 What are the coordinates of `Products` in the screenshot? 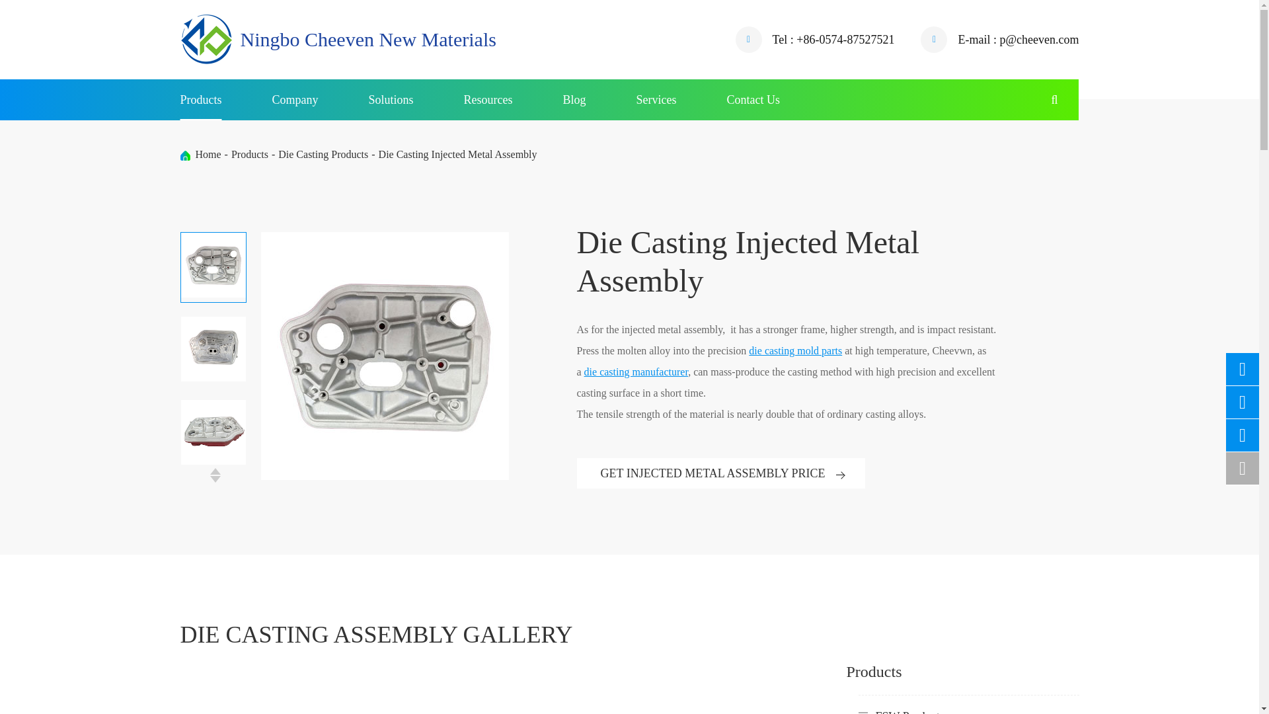 It's located at (249, 153).